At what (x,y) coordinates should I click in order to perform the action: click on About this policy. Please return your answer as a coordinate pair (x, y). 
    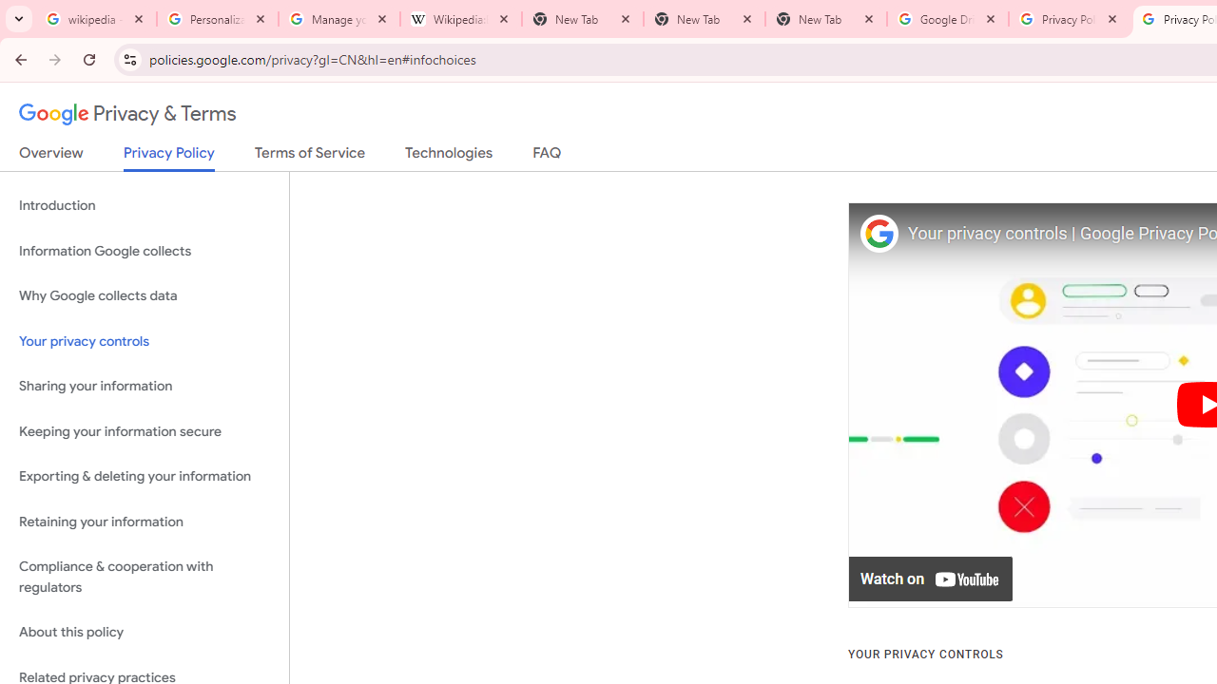
    Looking at the image, I should click on (145, 633).